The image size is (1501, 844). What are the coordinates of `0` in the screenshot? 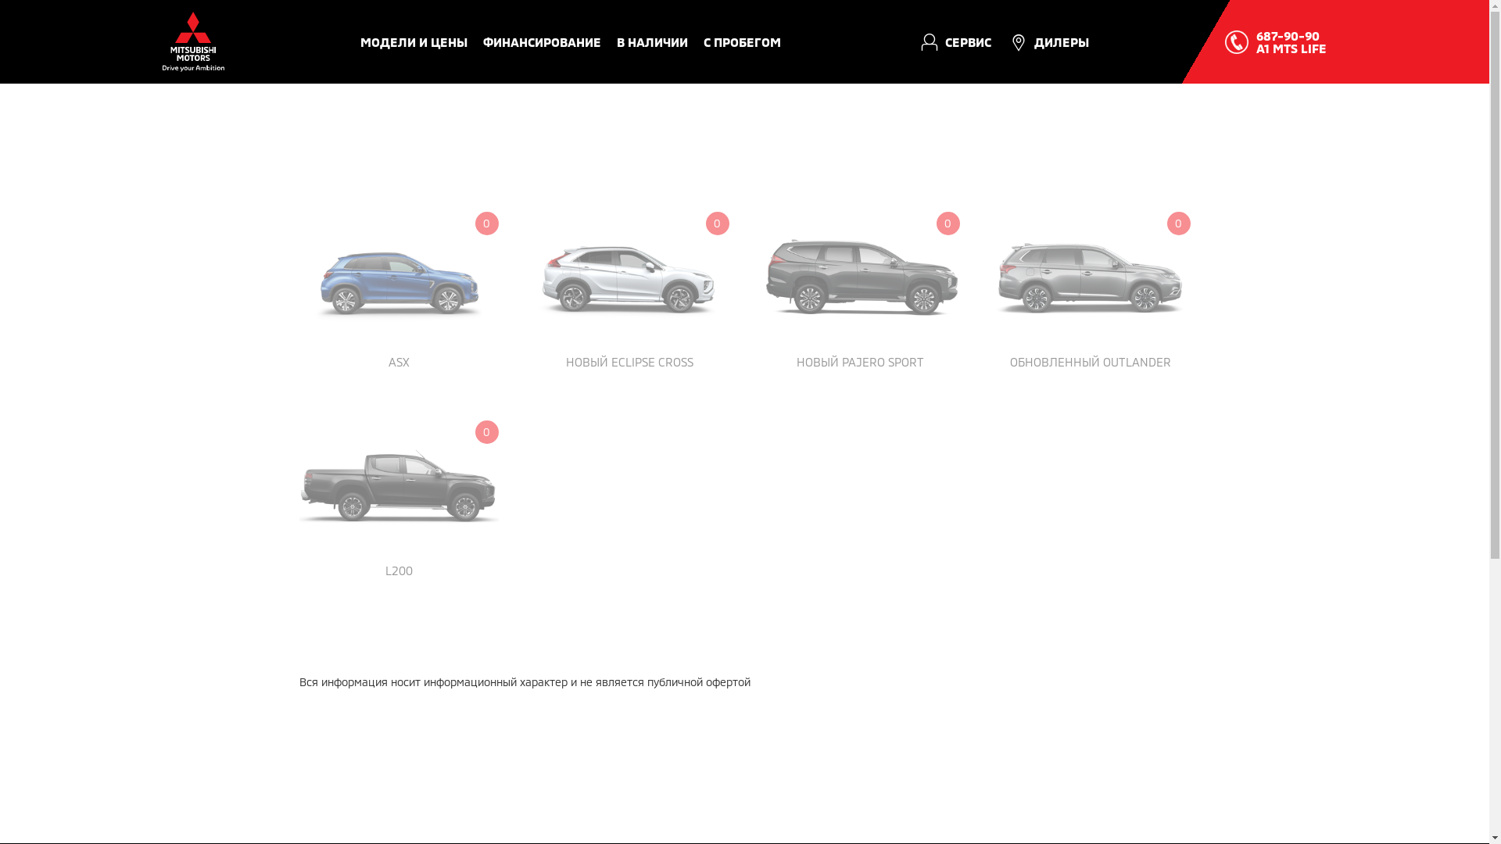 It's located at (1091, 278).